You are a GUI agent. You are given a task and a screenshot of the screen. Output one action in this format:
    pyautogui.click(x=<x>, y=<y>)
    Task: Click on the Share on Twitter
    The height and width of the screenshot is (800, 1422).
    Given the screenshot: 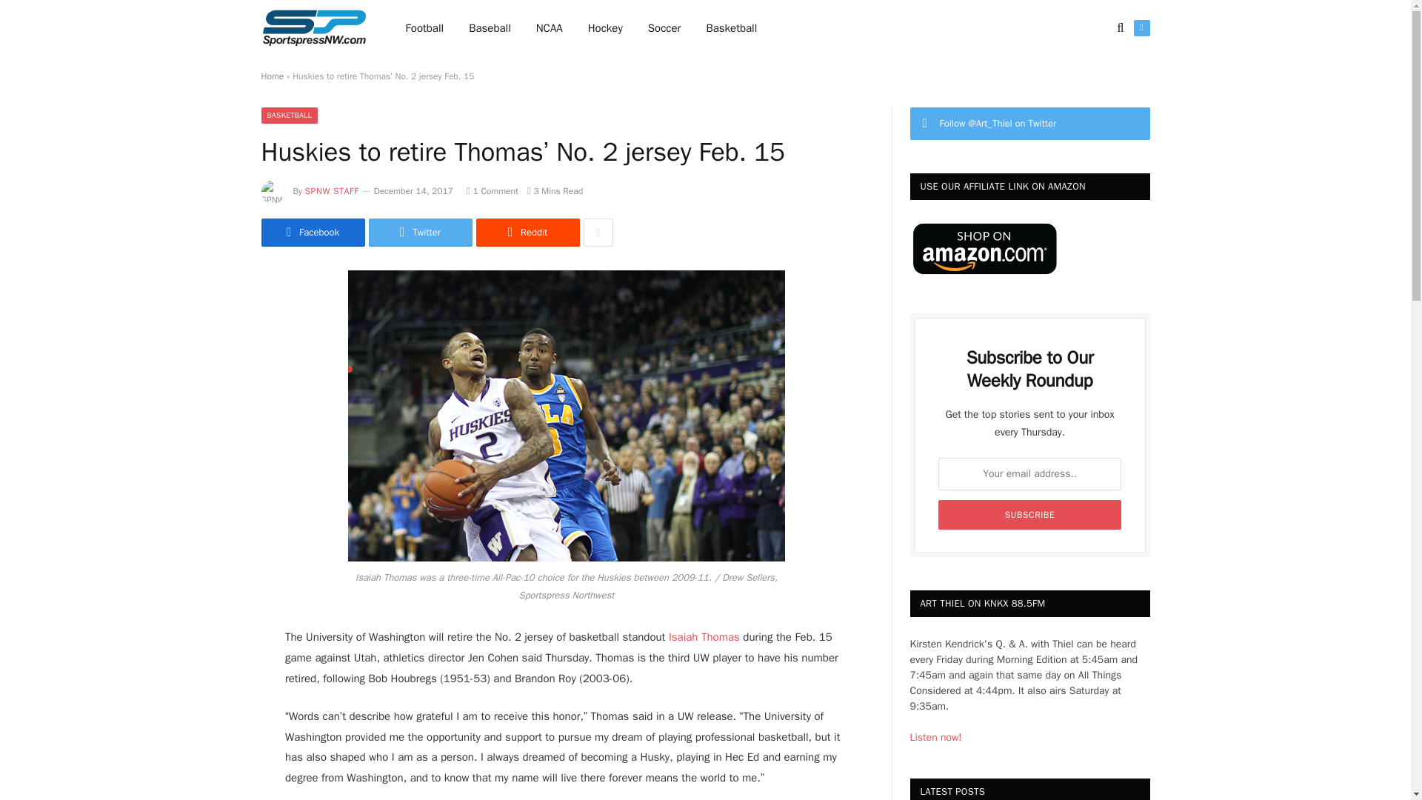 What is the action you would take?
    pyautogui.click(x=312, y=232)
    